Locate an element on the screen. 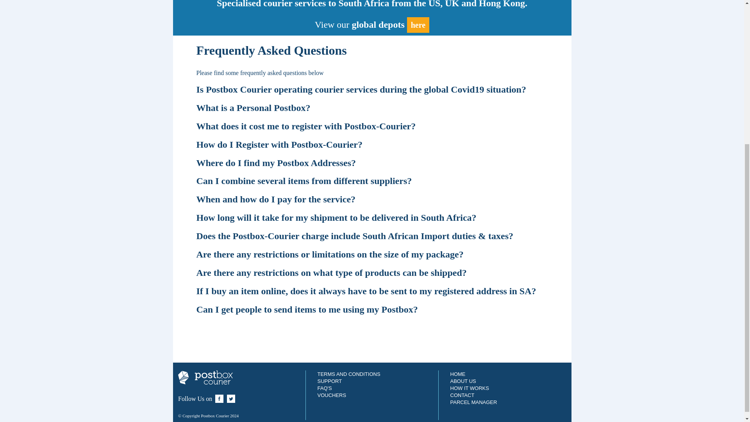 This screenshot has height=422, width=750. ABOUT US is located at coordinates (462, 381).